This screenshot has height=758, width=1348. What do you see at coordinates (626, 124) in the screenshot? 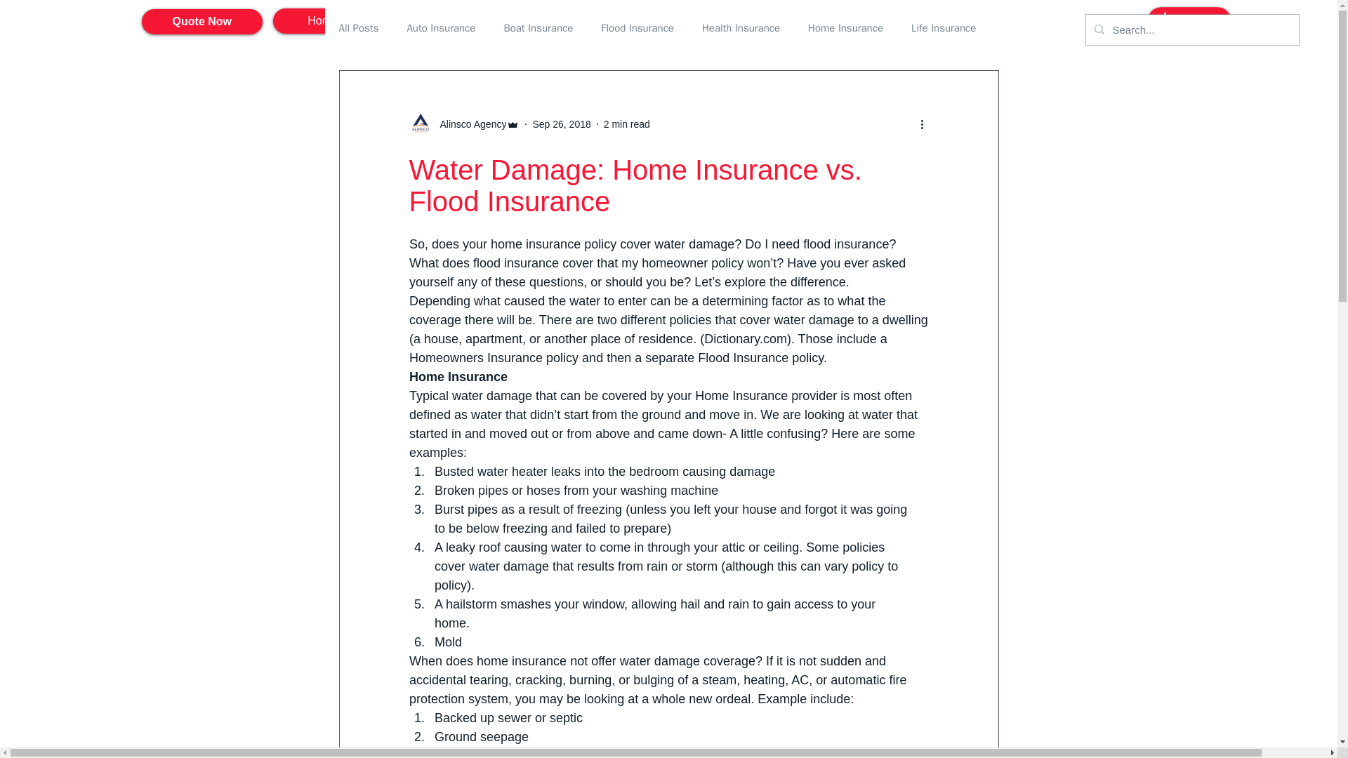
I see `2 min read` at bounding box center [626, 124].